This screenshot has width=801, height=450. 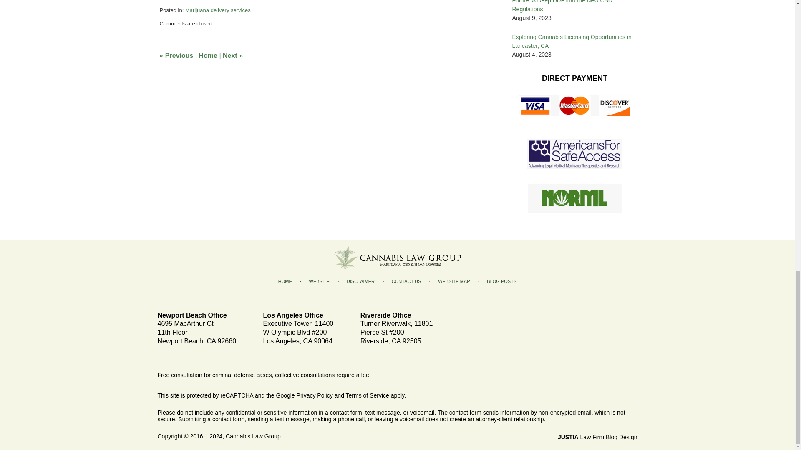 I want to click on Study: Teen Marijuana Use Not Linked to Health Trouble,, so click(x=249, y=48).